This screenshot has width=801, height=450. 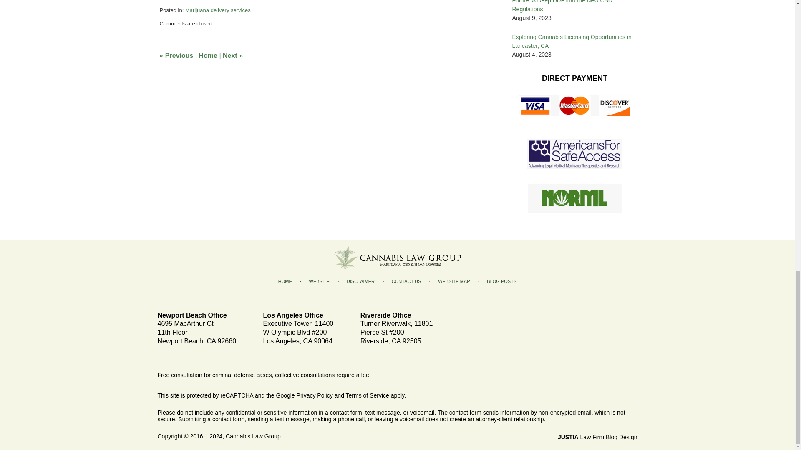 I want to click on Study: Teen Marijuana Use Not Linked to Health Trouble,, so click(x=249, y=48).